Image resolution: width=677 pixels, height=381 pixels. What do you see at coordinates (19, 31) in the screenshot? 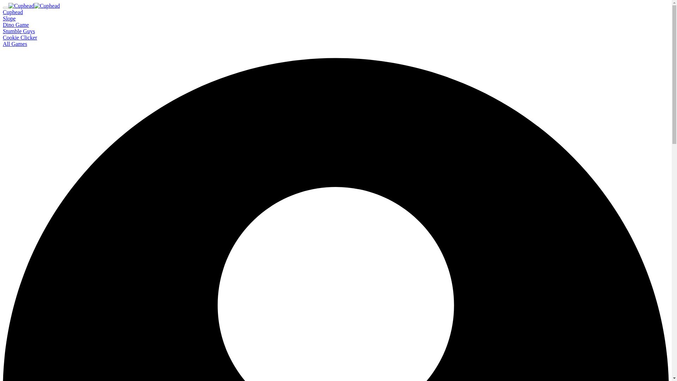
I see `Stumble Guys` at bounding box center [19, 31].